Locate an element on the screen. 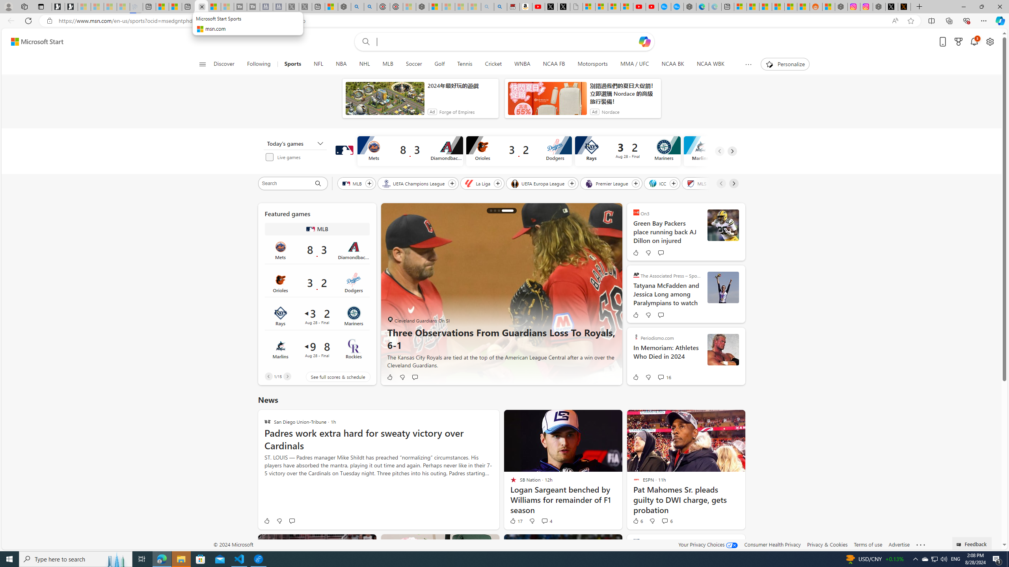  Three Observations From Guardians Loss To Royals, 6-1 is located at coordinates (508, 210).